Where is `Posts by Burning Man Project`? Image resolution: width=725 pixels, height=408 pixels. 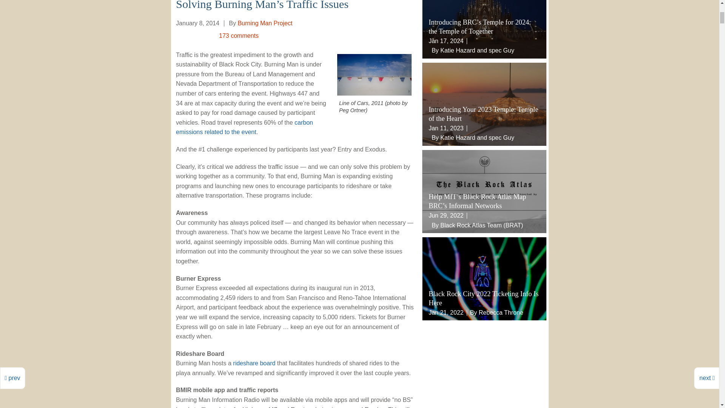 Posts by Burning Man Project is located at coordinates (265, 23).